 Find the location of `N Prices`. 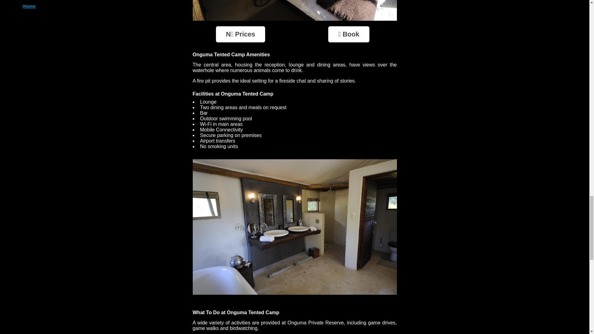

N Prices is located at coordinates (240, 34).